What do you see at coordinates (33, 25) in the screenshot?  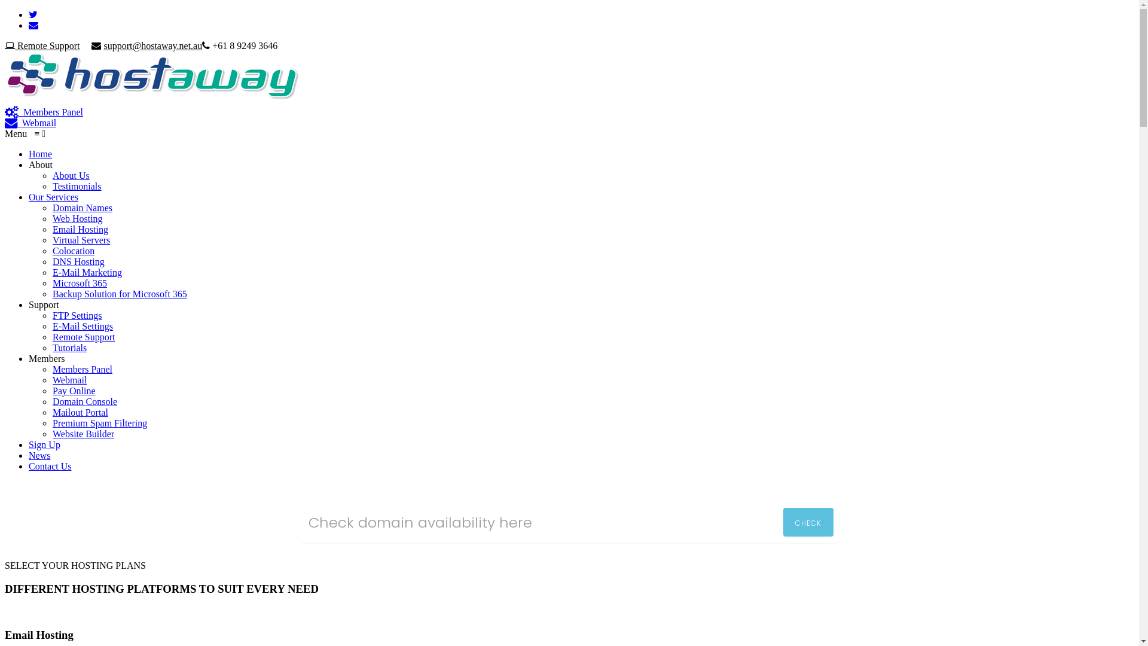 I see `Email` at bounding box center [33, 25].